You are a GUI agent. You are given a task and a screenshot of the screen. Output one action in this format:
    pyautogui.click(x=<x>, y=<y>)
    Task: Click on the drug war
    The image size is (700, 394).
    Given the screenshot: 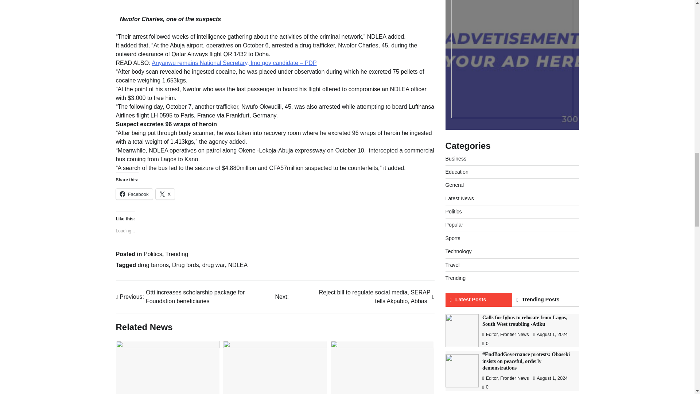 What is the action you would take?
    pyautogui.click(x=213, y=265)
    